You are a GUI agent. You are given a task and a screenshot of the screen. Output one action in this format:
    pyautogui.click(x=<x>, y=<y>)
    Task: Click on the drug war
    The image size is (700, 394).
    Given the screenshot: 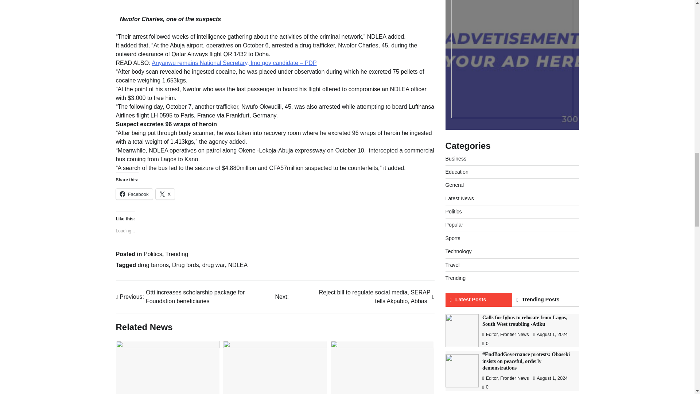 What is the action you would take?
    pyautogui.click(x=213, y=265)
    